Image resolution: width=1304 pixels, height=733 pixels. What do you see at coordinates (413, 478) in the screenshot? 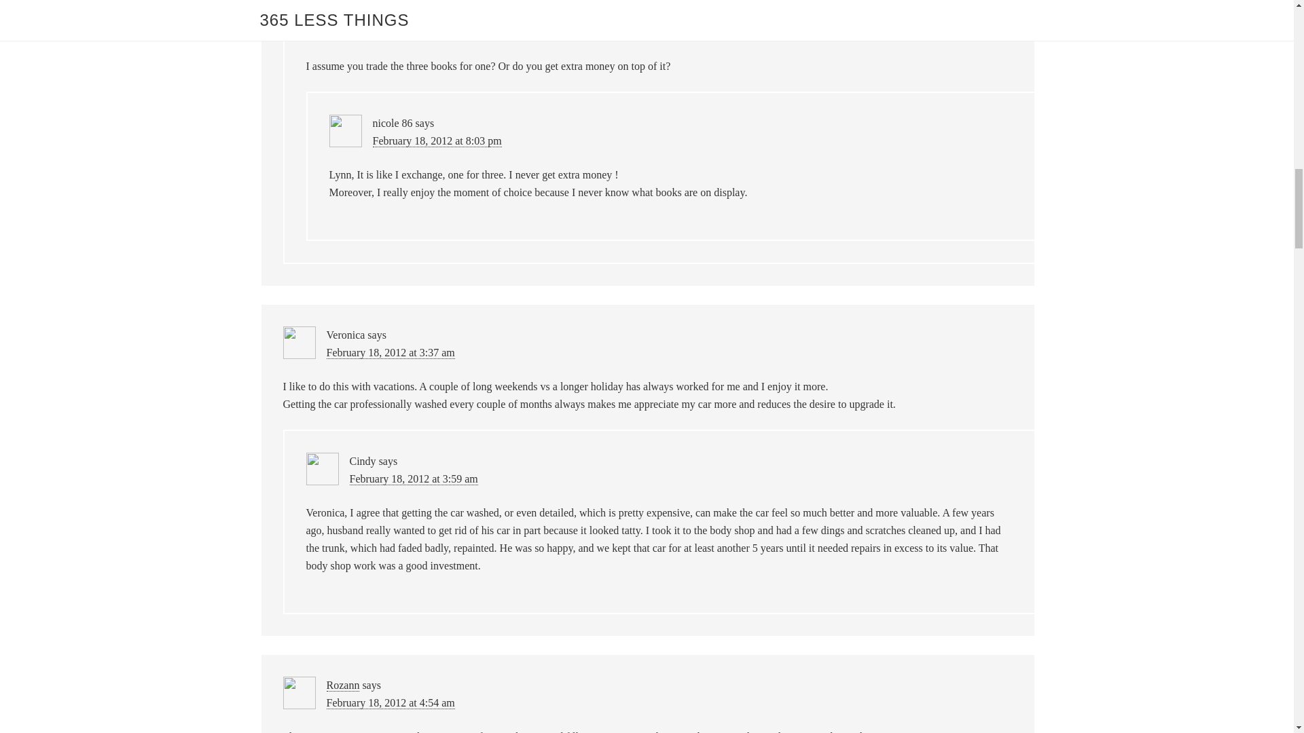
I see `February 18, 2012 at 3:59 am` at bounding box center [413, 478].